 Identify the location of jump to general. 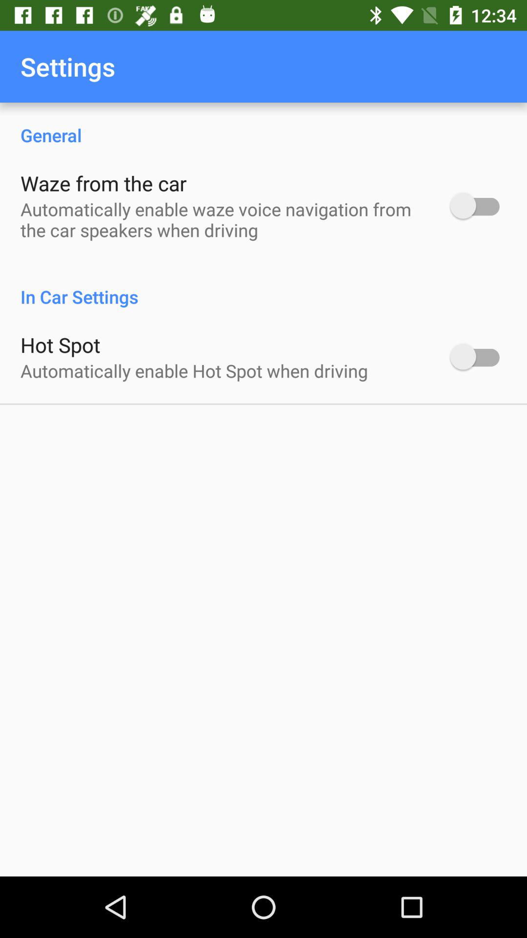
(263, 125).